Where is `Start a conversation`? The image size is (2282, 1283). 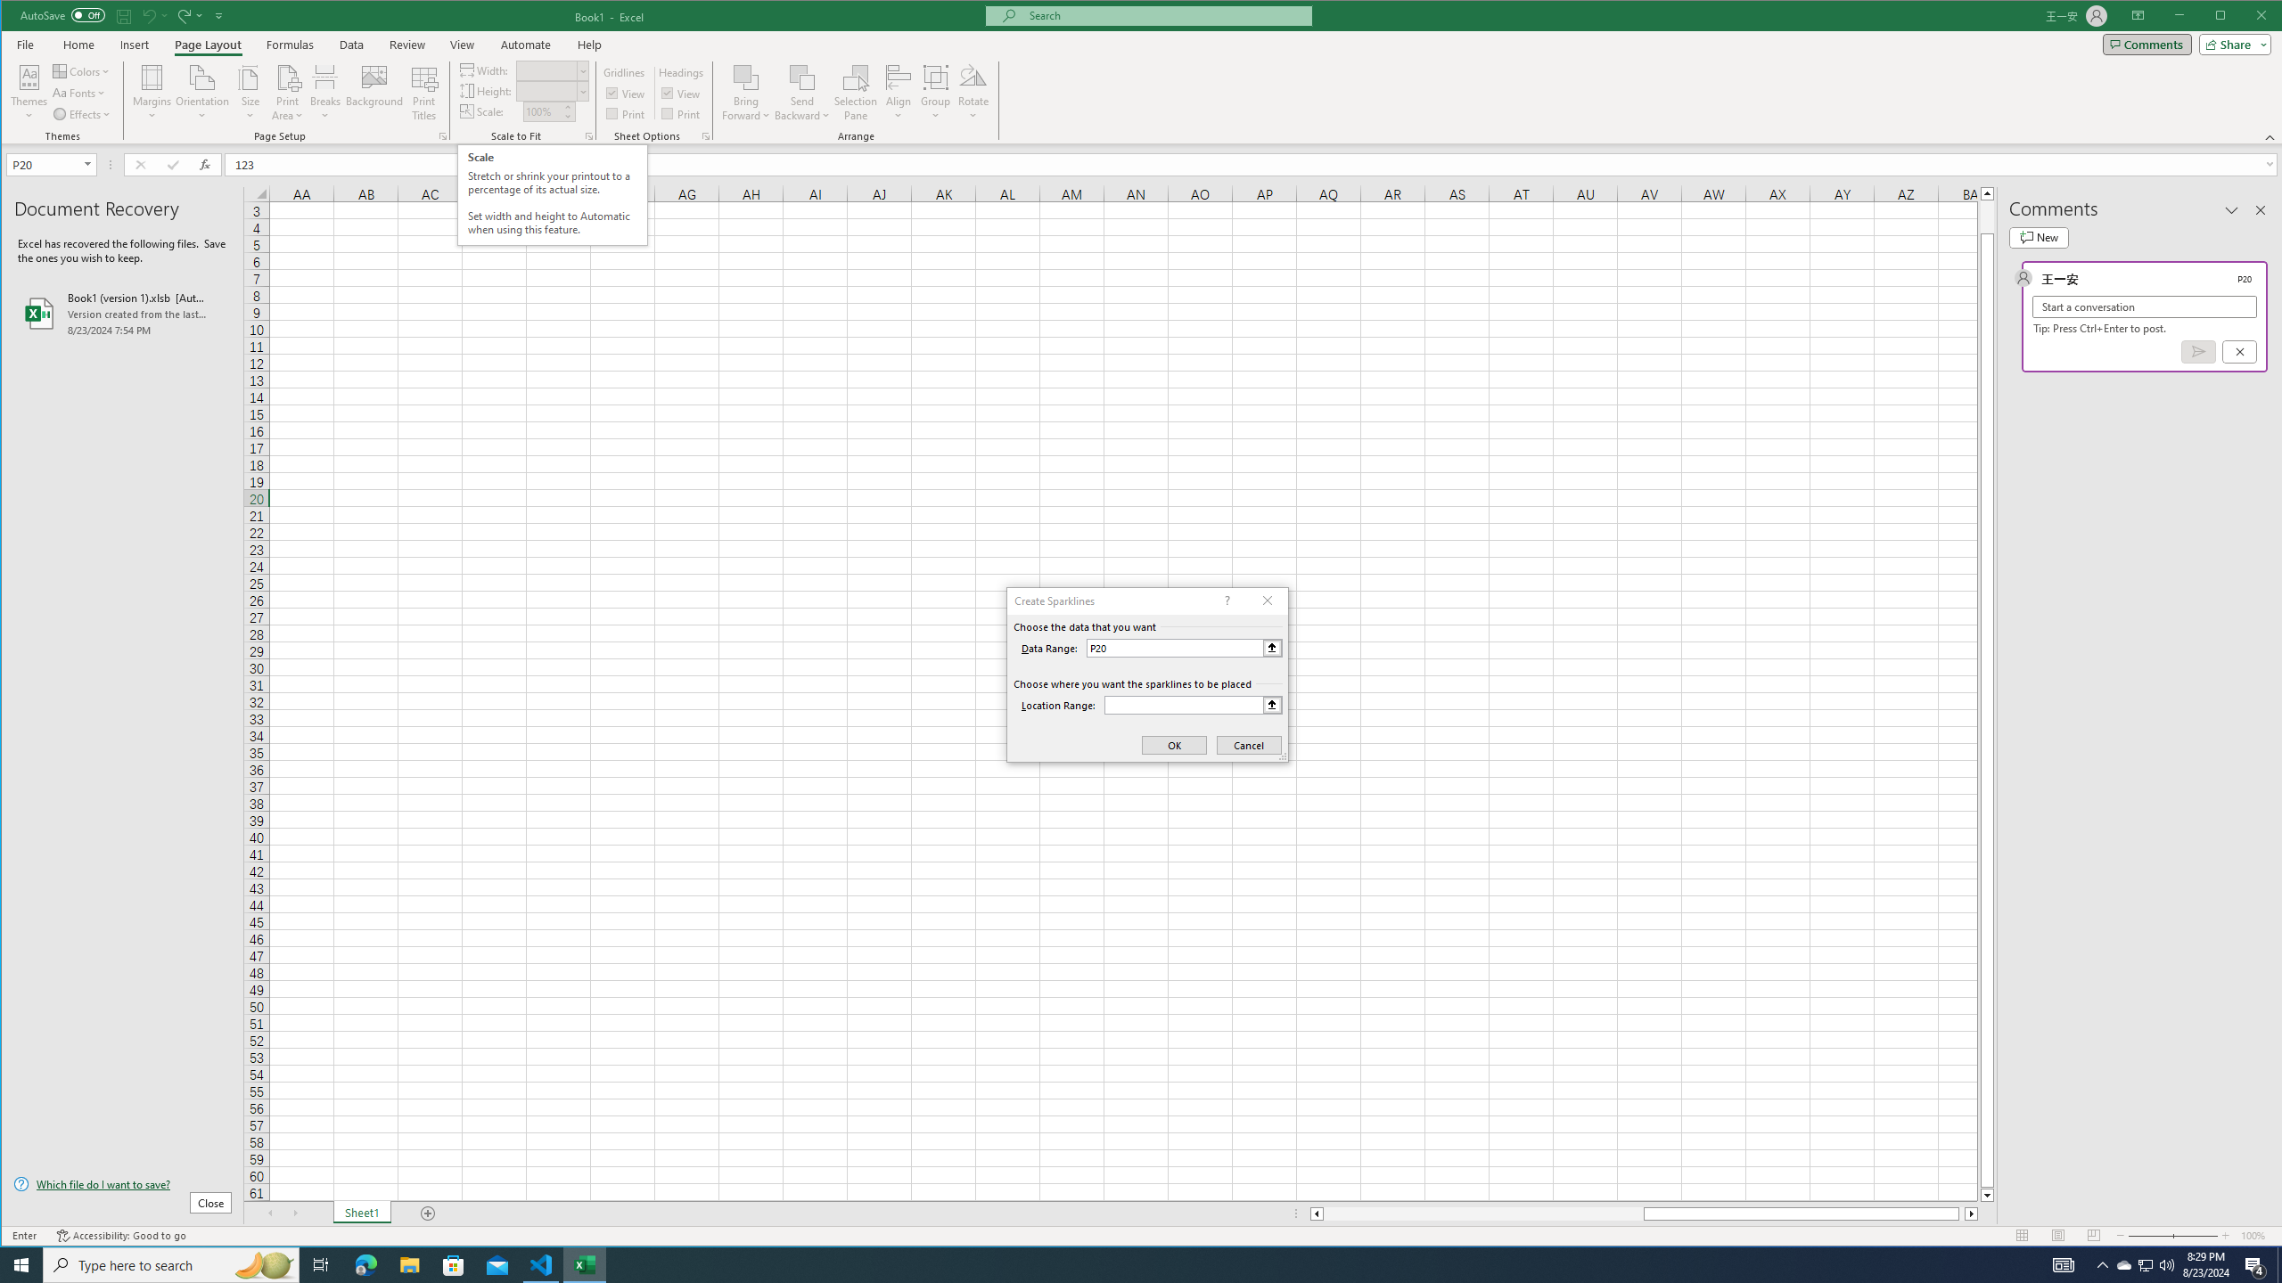
Start a conversation is located at coordinates (2145, 306).